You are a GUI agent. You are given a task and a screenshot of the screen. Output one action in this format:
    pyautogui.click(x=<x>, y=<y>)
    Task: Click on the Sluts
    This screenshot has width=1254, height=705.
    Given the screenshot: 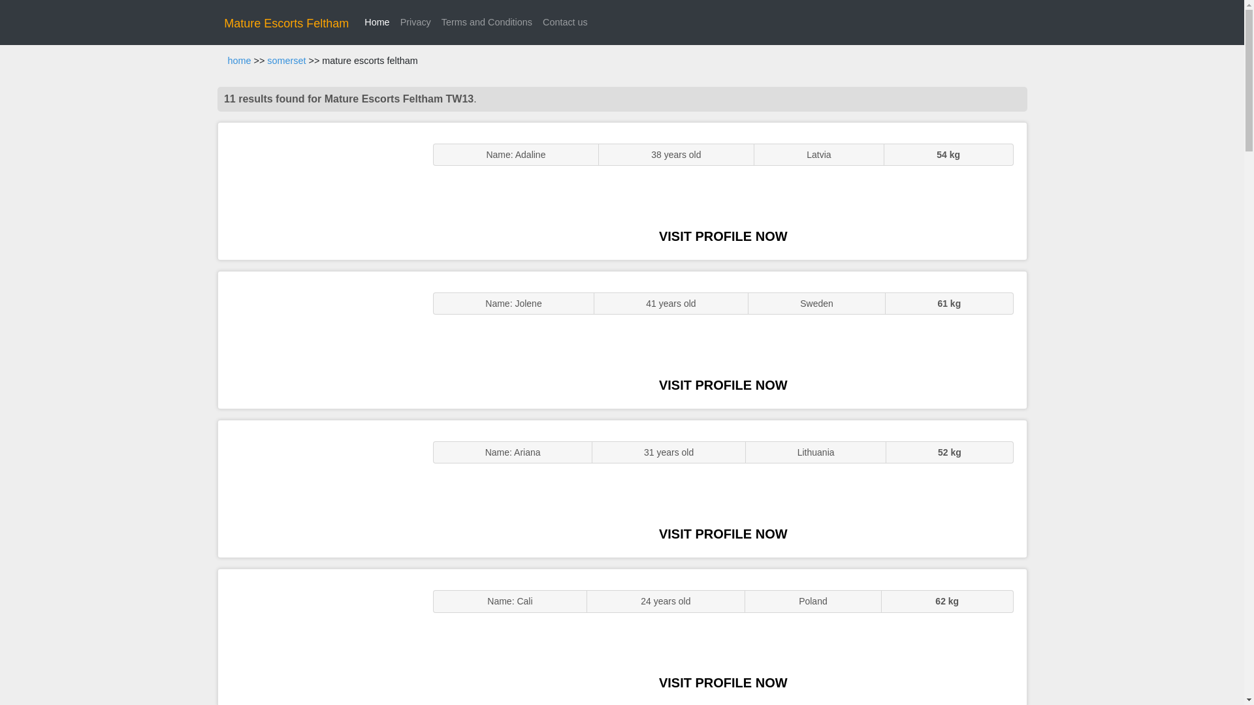 What is the action you would take?
    pyautogui.click(x=319, y=637)
    